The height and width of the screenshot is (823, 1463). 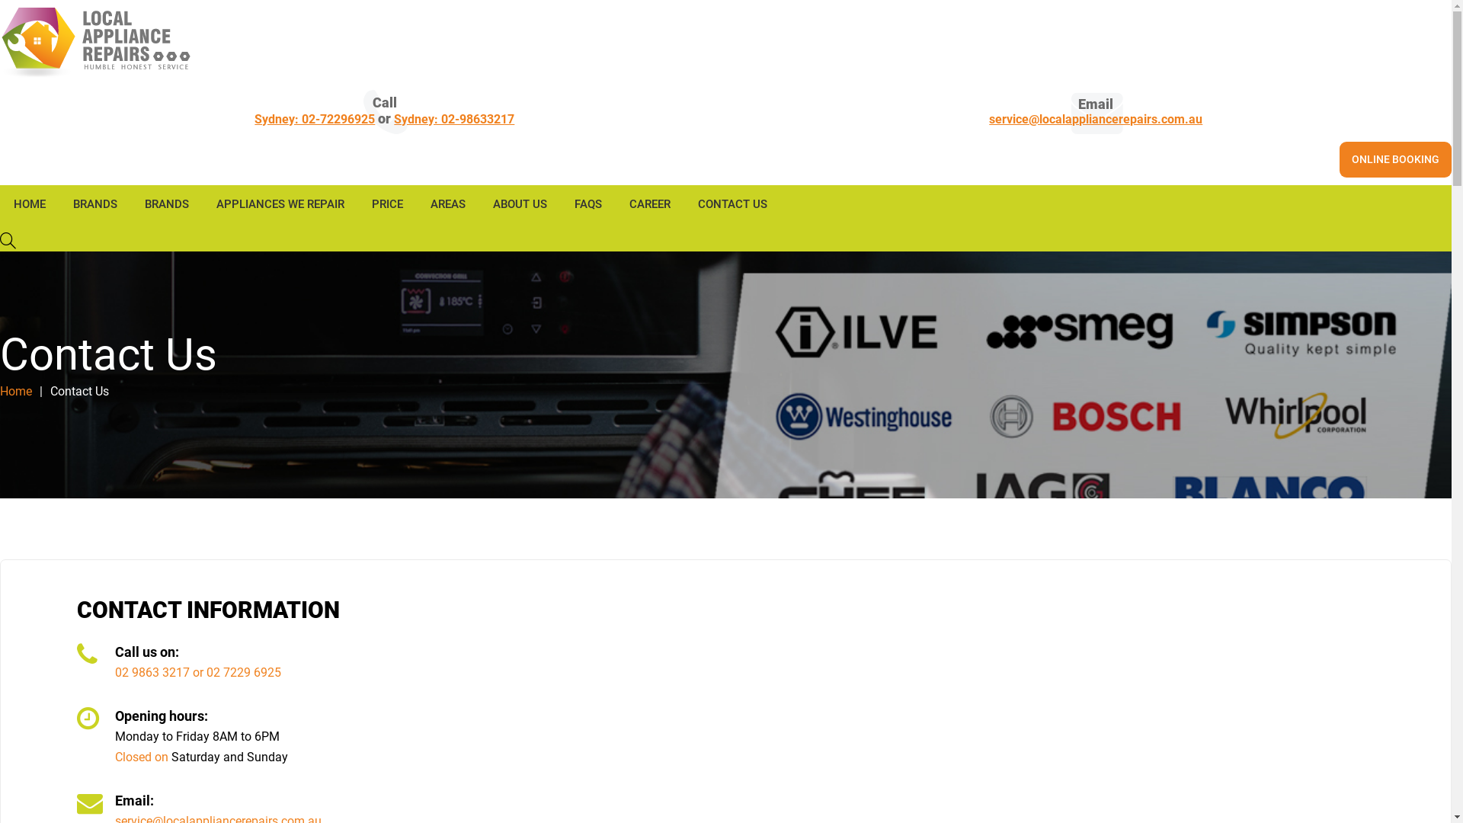 What do you see at coordinates (198, 672) in the screenshot?
I see `02 9863 3217 or 02 7229 6925` at bounding box center [198, 672].